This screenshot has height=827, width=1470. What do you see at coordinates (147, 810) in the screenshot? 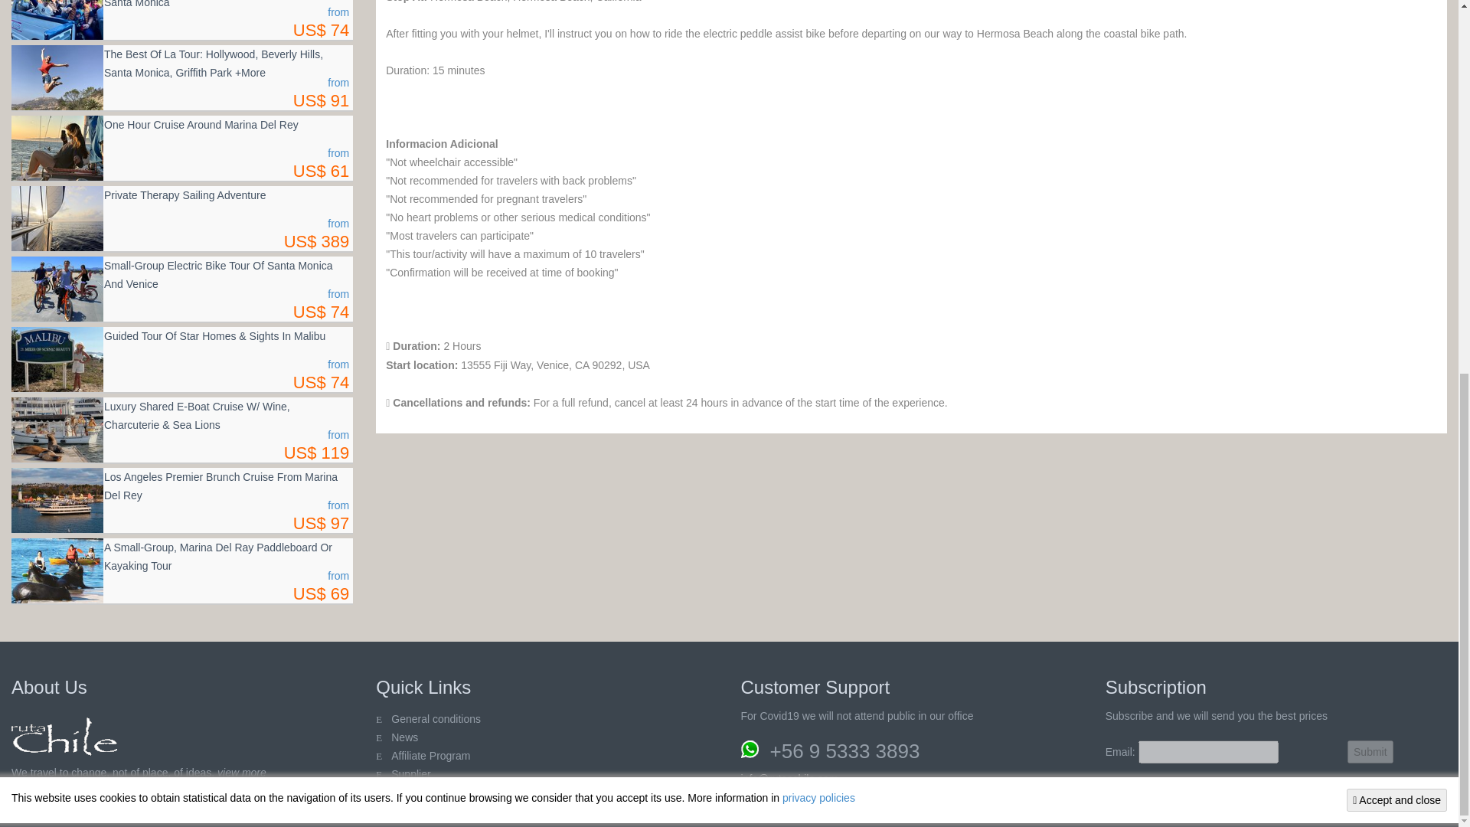
I see `Instagram` at bounding box center [147, 810].